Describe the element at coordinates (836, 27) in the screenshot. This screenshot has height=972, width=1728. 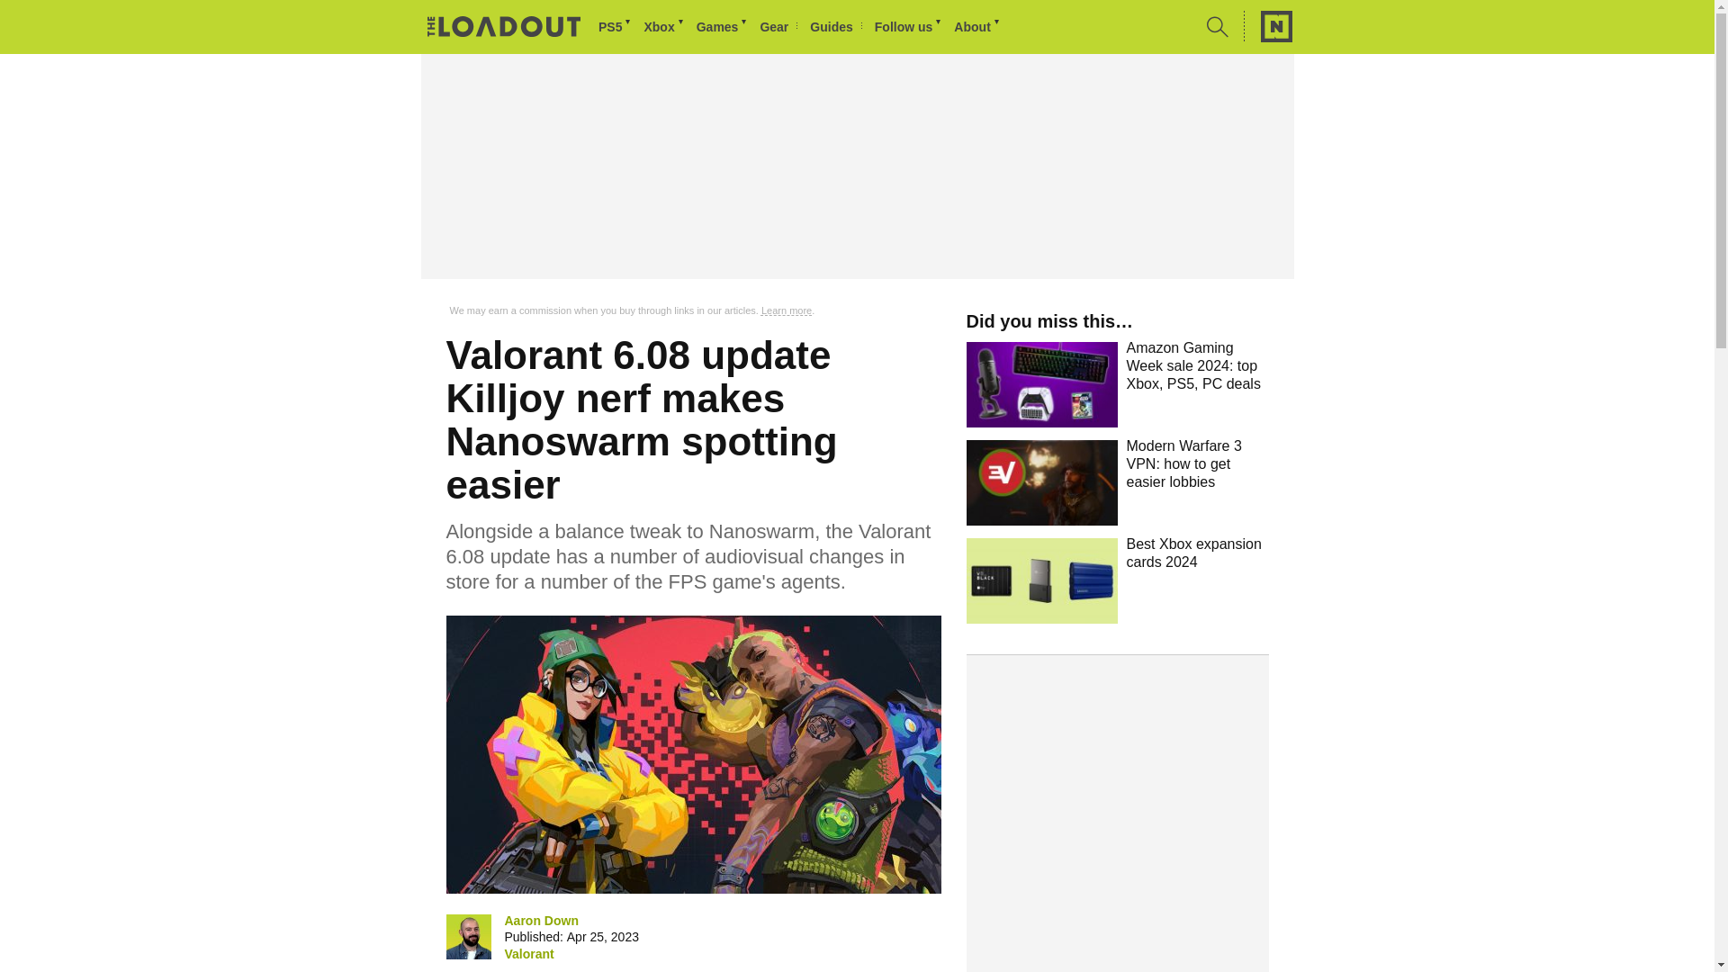
I see `Guides` at that location.